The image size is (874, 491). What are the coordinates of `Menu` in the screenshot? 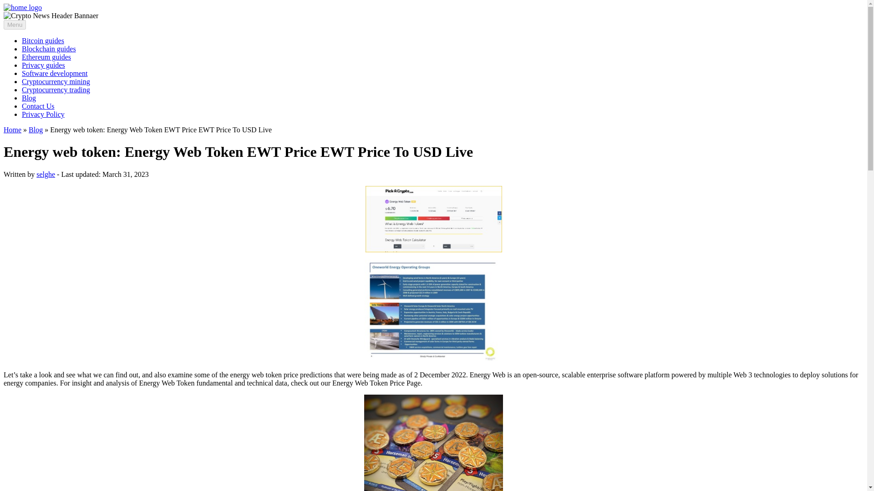 It's located at (15, 25).